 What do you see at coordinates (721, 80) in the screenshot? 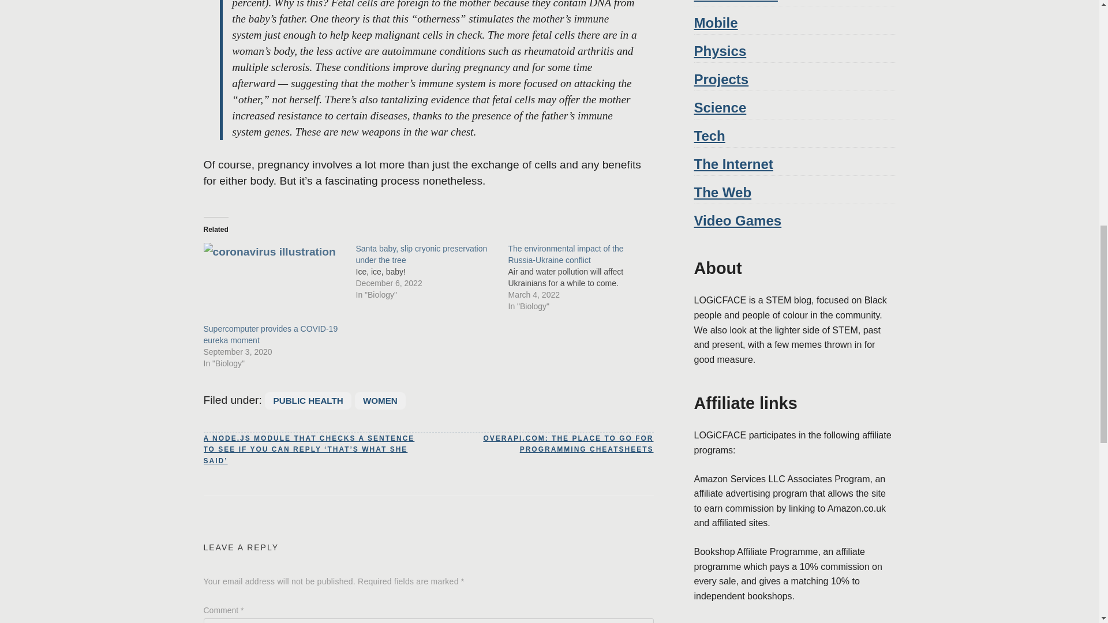
I see `Projects` at bounding box center [721, 80].